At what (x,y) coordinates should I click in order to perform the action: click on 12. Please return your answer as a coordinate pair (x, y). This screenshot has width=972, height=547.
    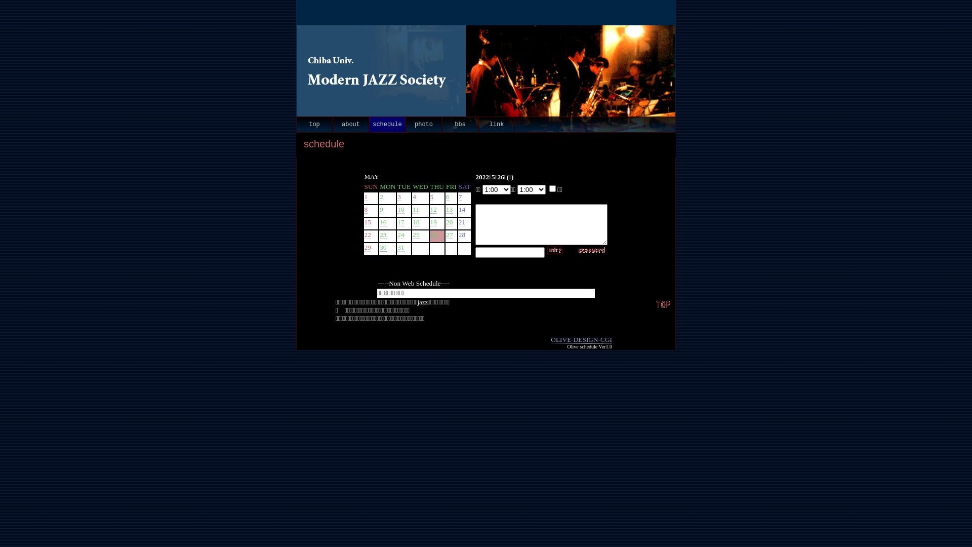
    Looking at the image, I should click on (433, 210).